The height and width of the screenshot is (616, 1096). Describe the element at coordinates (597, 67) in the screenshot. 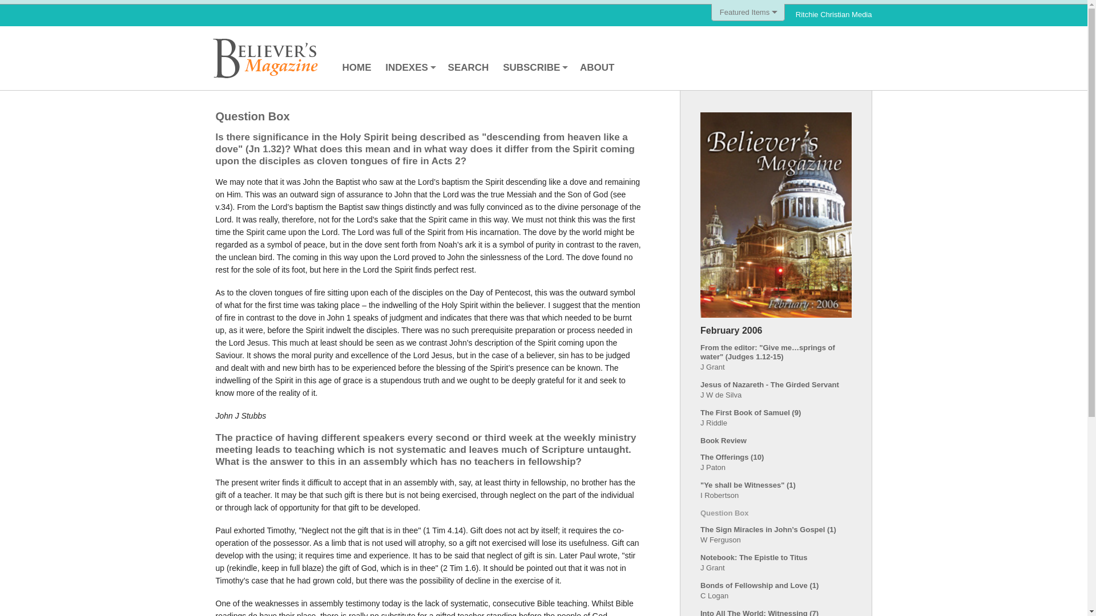

I see `ABOUT` at that location.